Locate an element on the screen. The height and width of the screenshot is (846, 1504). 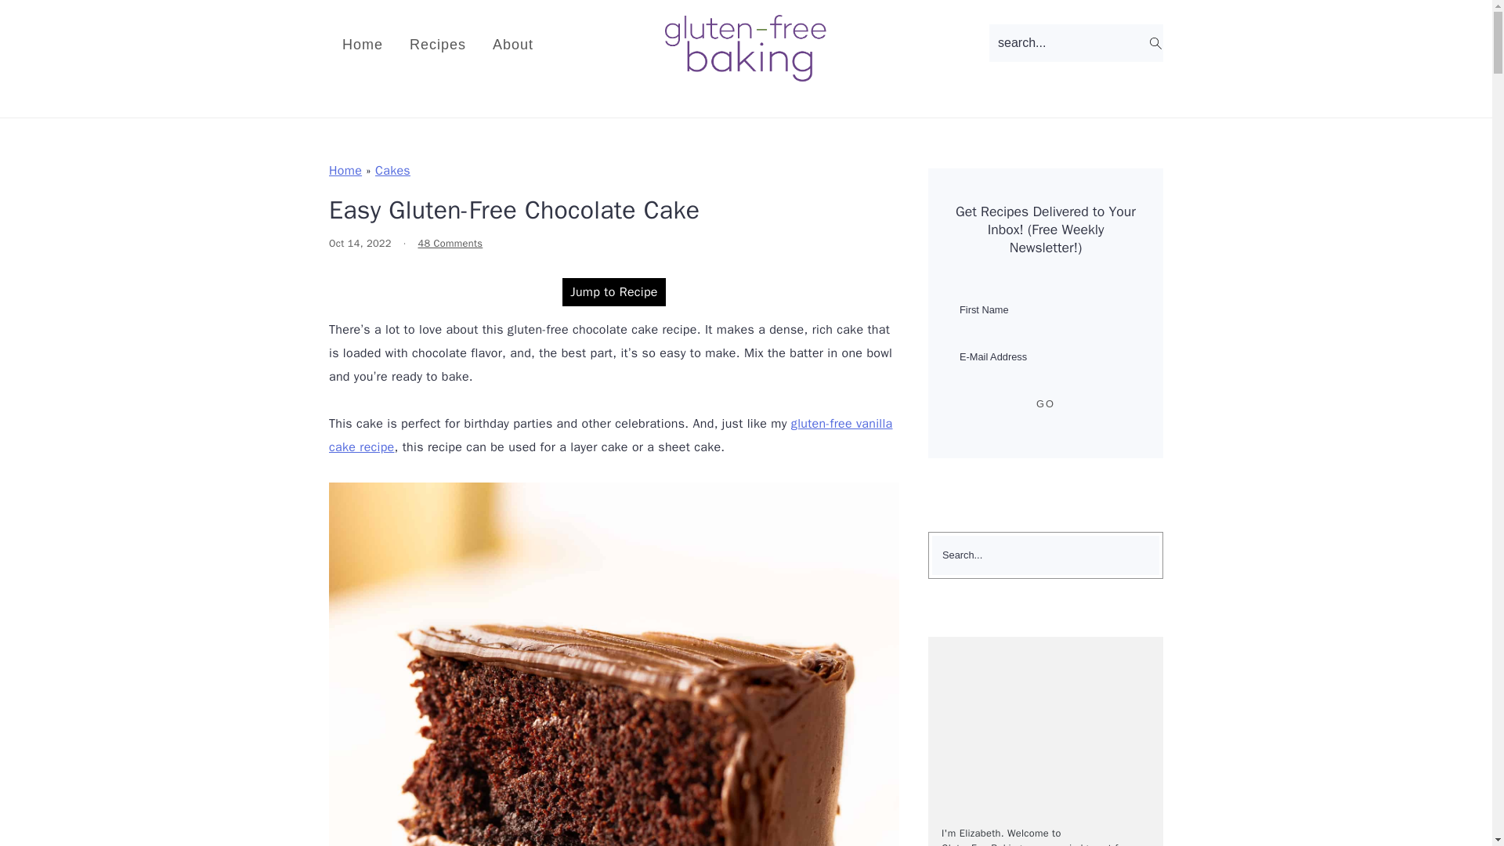
Home is located at coordinates (345, 171).